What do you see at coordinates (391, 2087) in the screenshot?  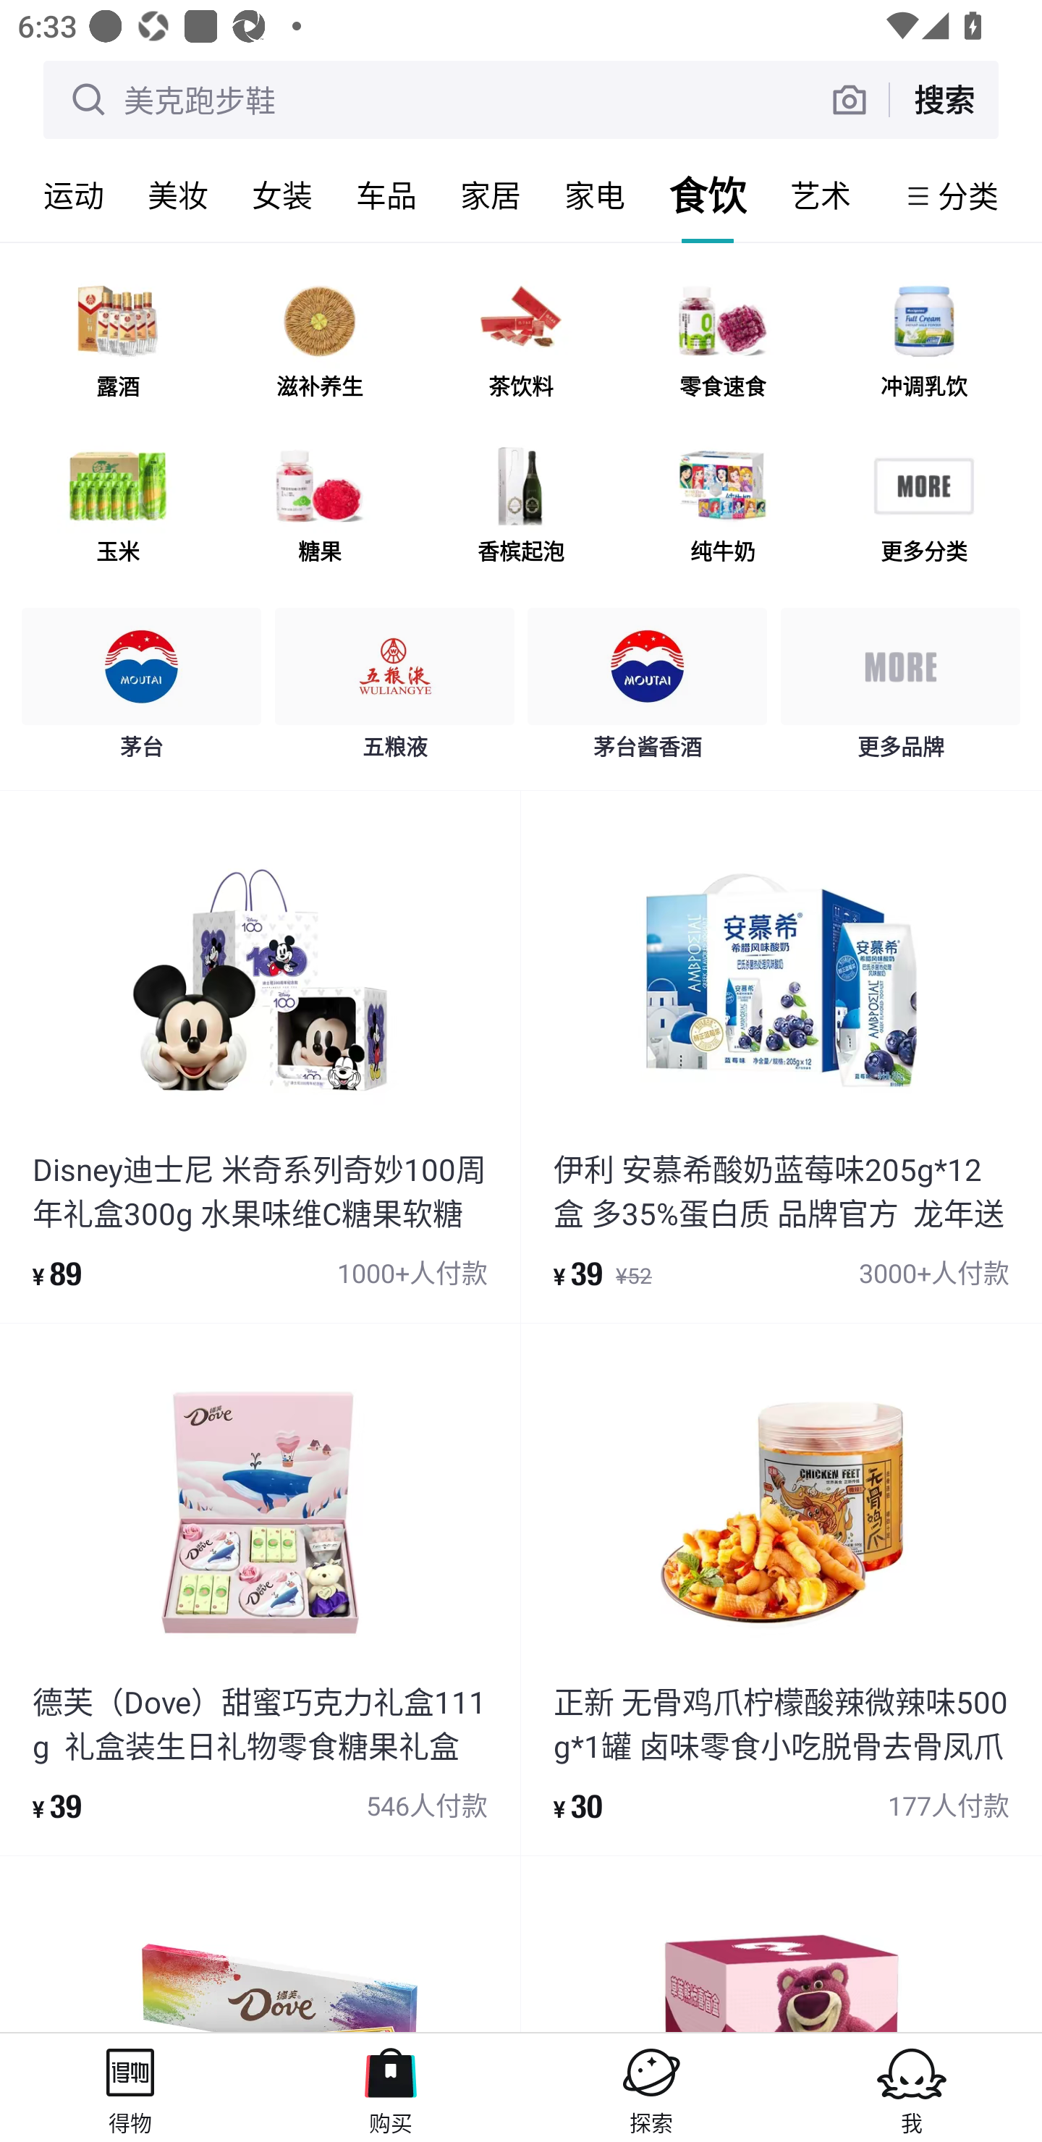 I see `购买` at bounding box center [391, 2087].